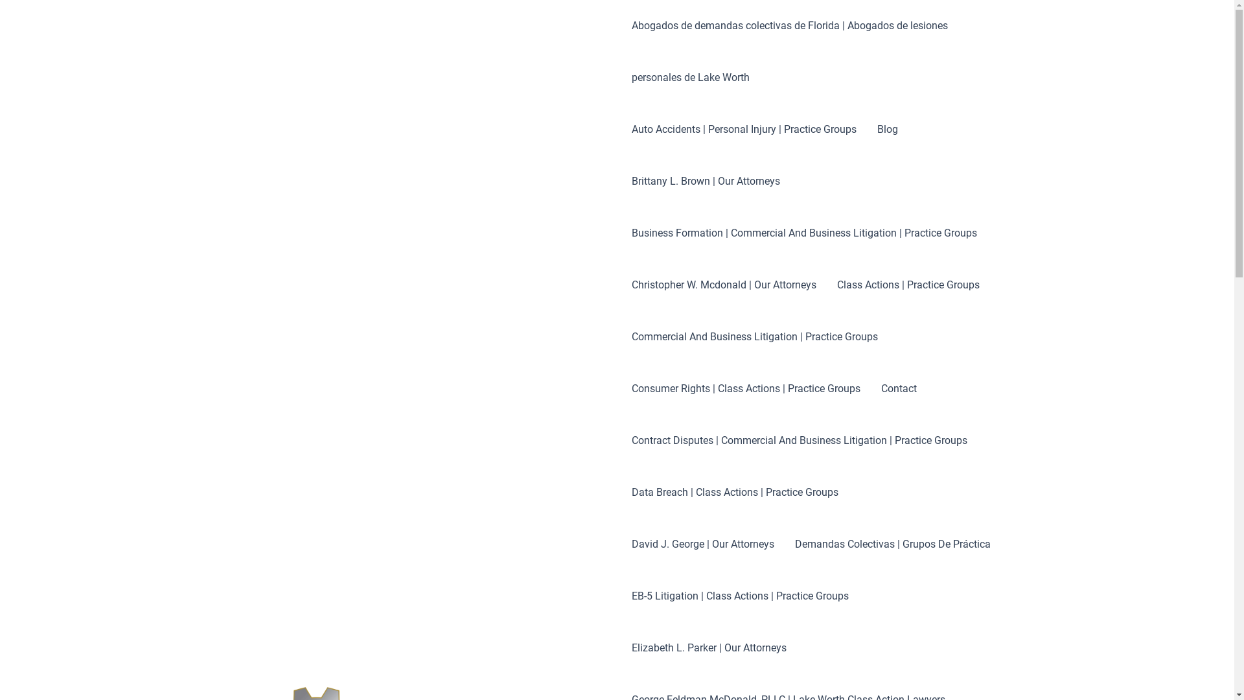  What do you see at coordinates (735, 493) in the screenshot?
I see `Data Breach | Class Actions | Practice Groups` at bounding box center [735, 493].